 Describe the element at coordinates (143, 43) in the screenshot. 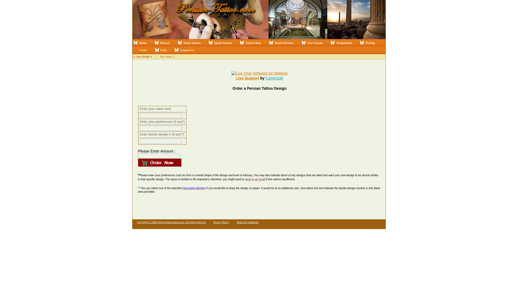

I see `Home` at that location.